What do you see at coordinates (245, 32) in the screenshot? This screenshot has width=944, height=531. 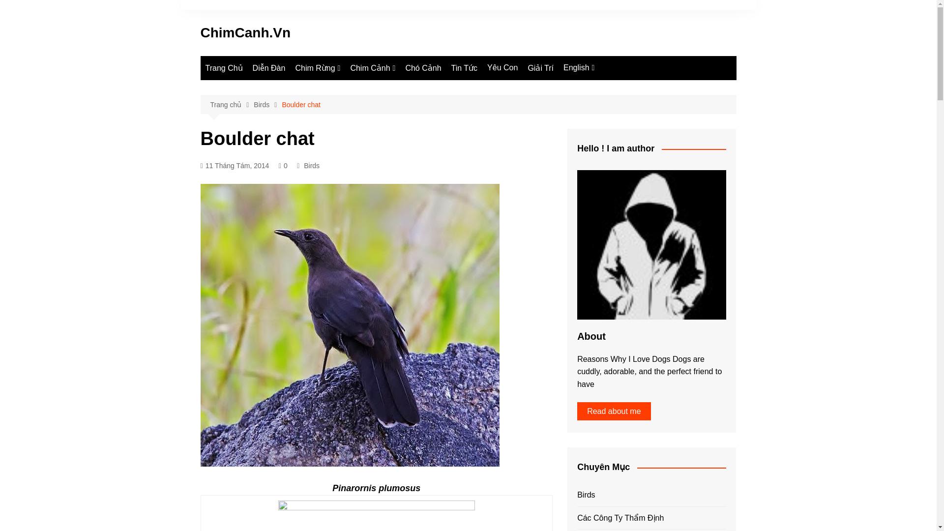 I see `ChimCanh.Vn` at bounding box center [245, 32].